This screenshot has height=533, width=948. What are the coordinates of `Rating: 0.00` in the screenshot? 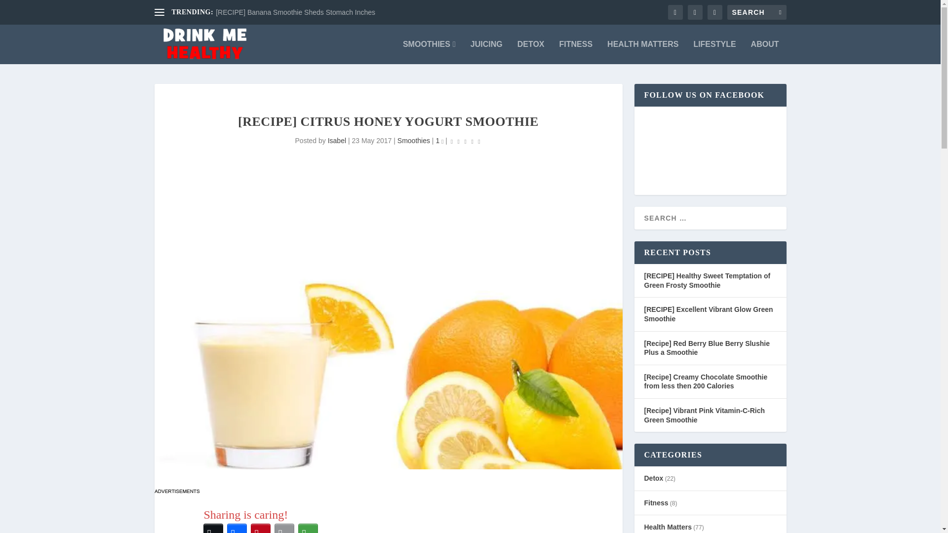 It's located at (465, 141).